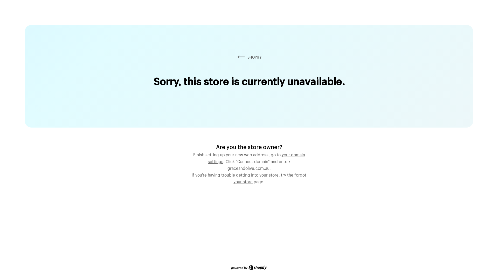 The height and width of the screenshot is (280, 498). Describe the element at coordinates (249, 57) in the screenshot. I see `SHOPIFY` at that location.